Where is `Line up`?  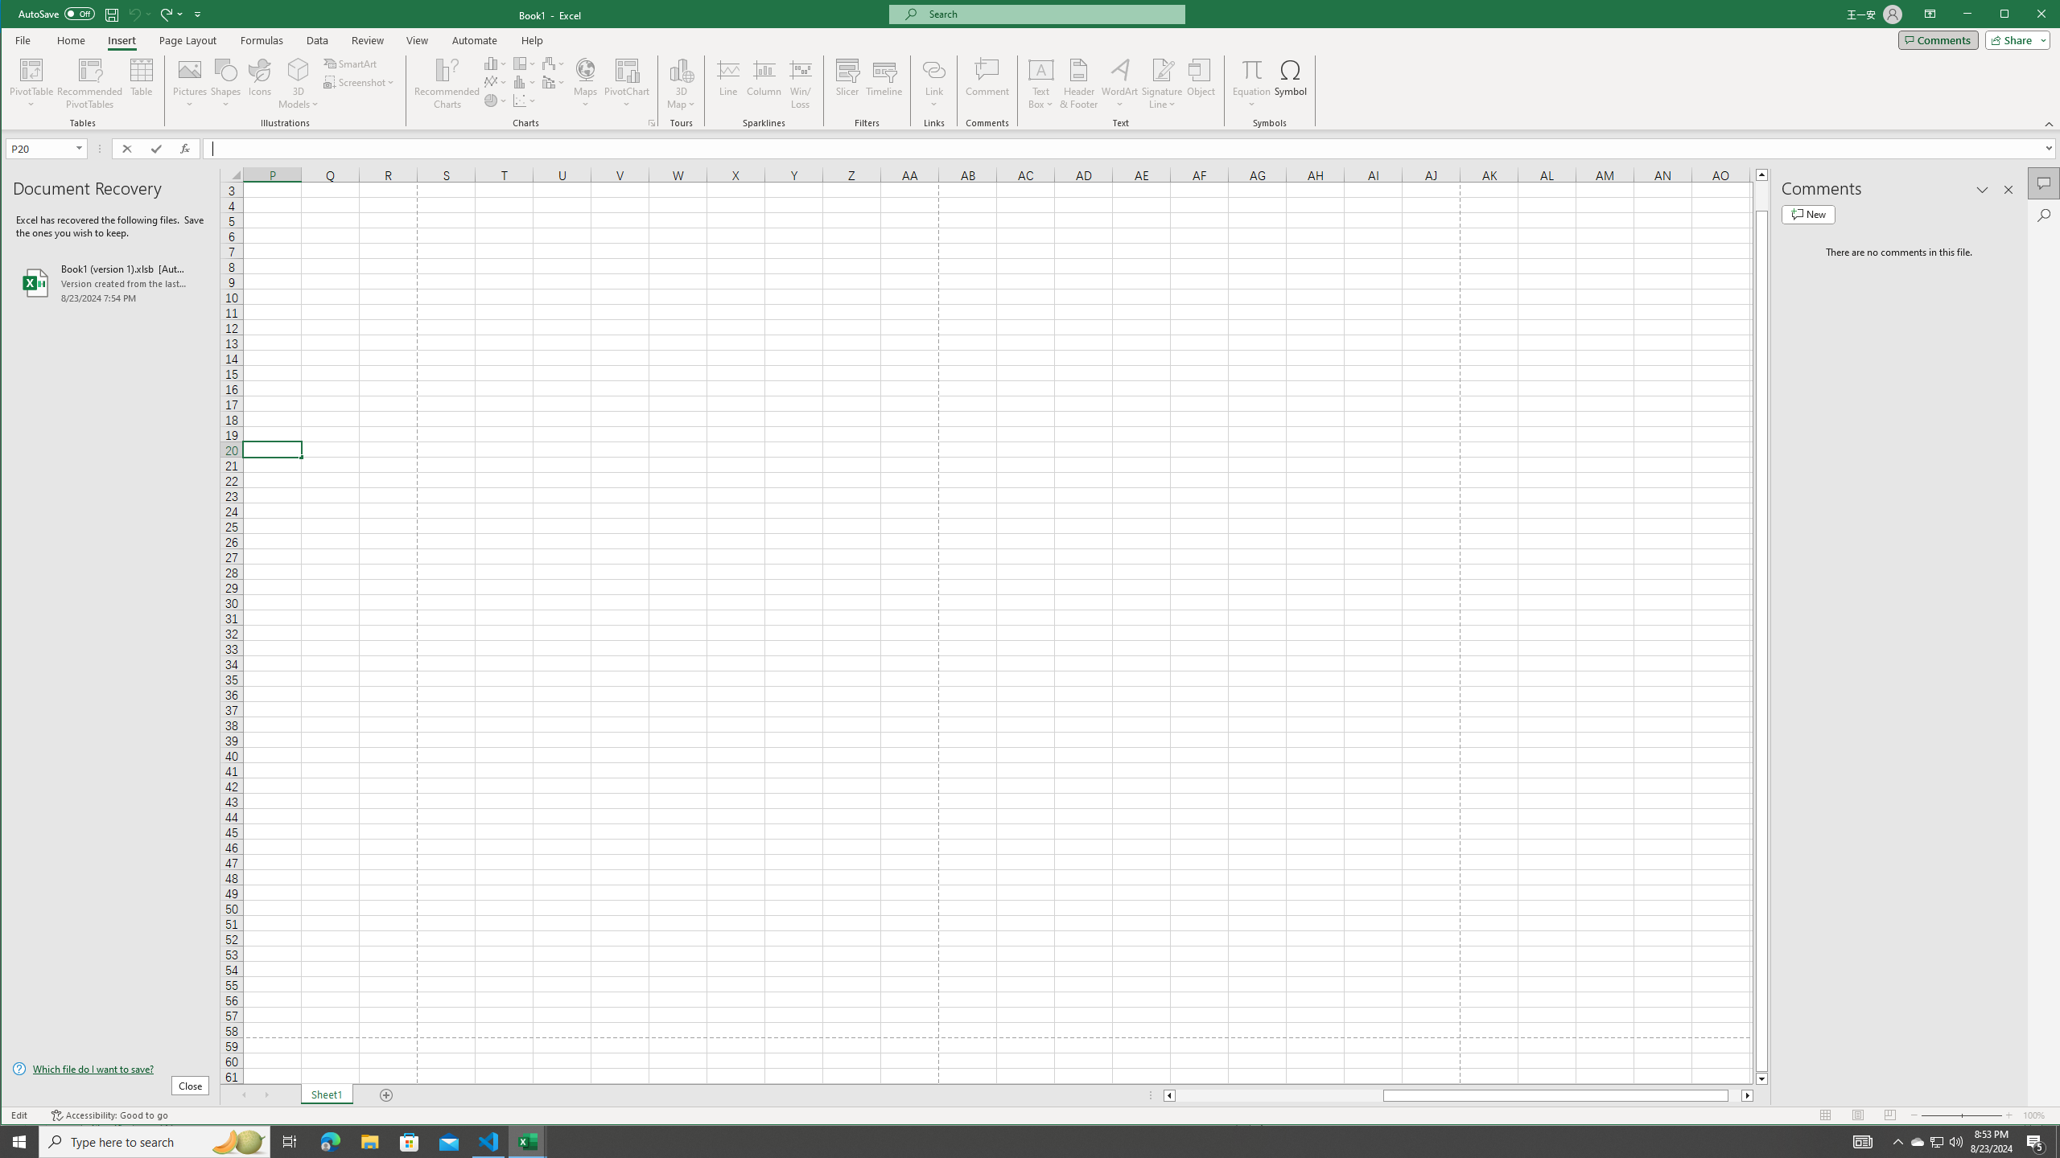 Line up is located at coordinates (1762, 174).